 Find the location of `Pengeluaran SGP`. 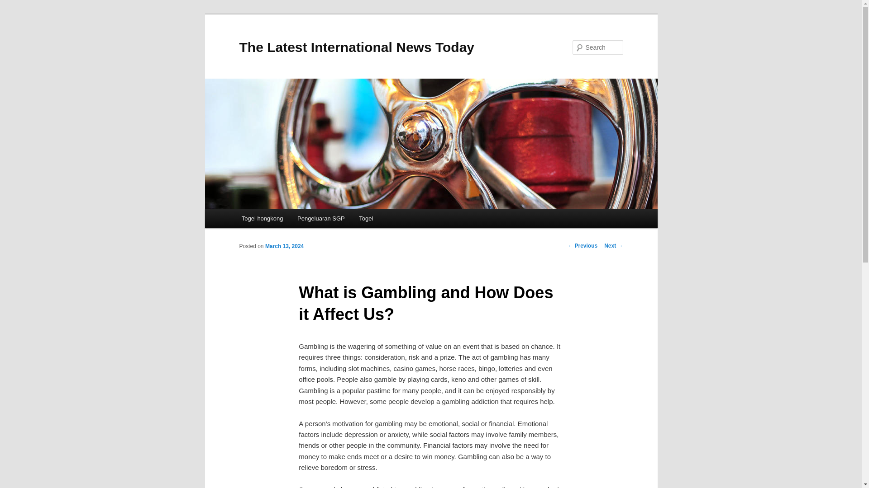

Pengeluaran SGP is located at coordinates (321, 219).